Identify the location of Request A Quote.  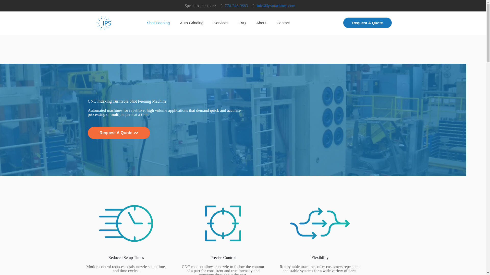
(367, 23).